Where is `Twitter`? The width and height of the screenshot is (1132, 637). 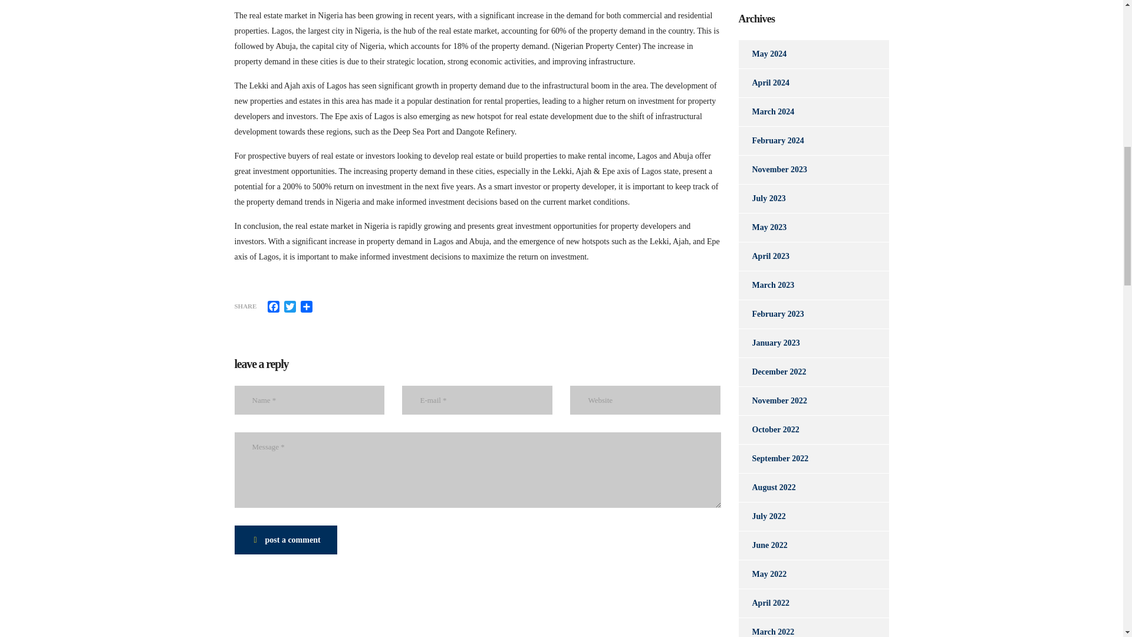
Twitter is located at coordinates (290, 307).